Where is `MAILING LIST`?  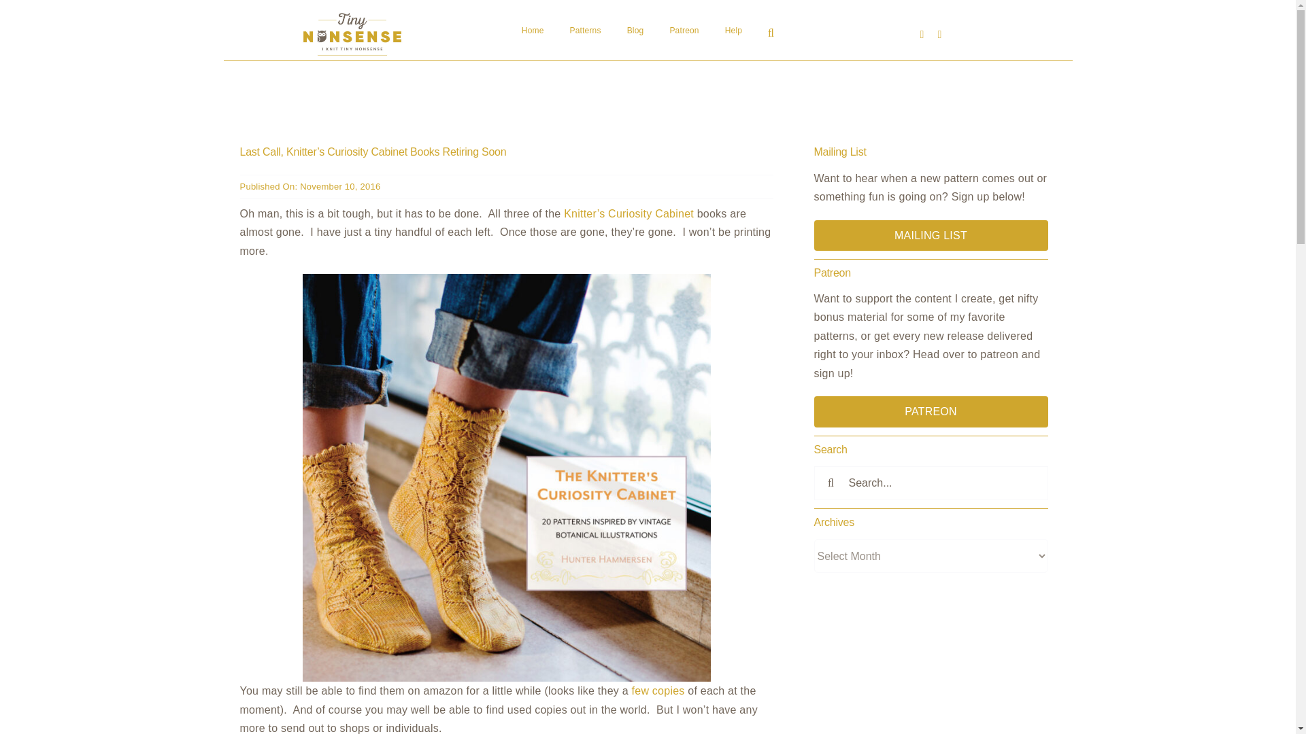
MAILING LIST is located at coordinates (931, 235).